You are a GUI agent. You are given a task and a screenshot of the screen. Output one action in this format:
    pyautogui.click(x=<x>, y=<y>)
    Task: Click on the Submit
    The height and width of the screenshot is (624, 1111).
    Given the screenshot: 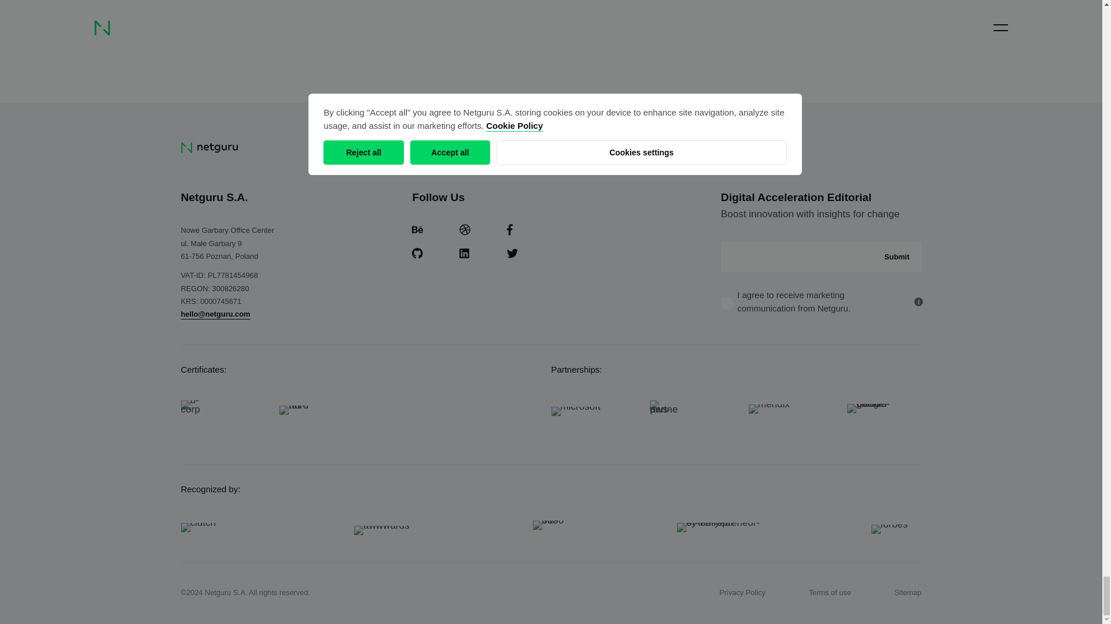 What is the action you would take?
    pyautogui.click(x=896, y=257)
    